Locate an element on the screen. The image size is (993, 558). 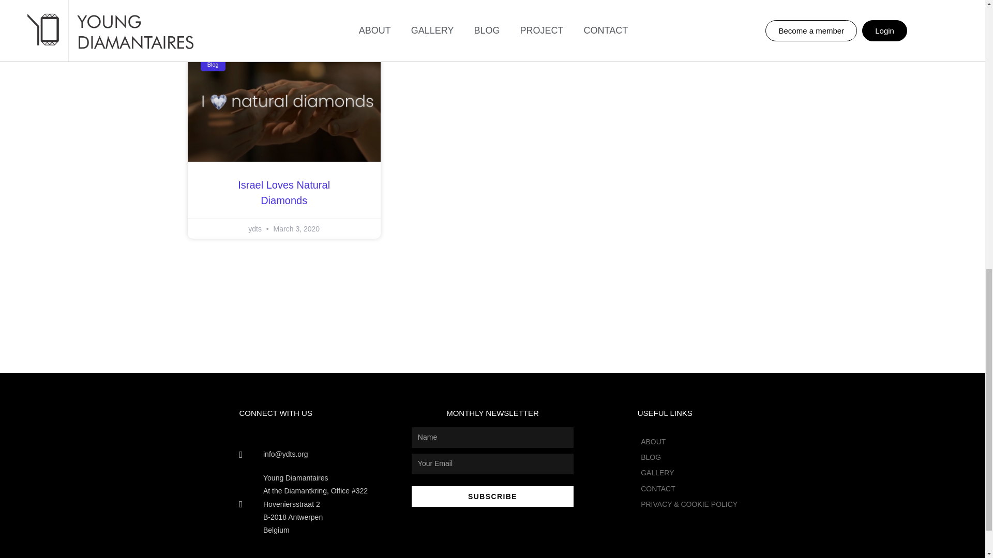
SUBSCRIBE is located at coordinates (492, 496).